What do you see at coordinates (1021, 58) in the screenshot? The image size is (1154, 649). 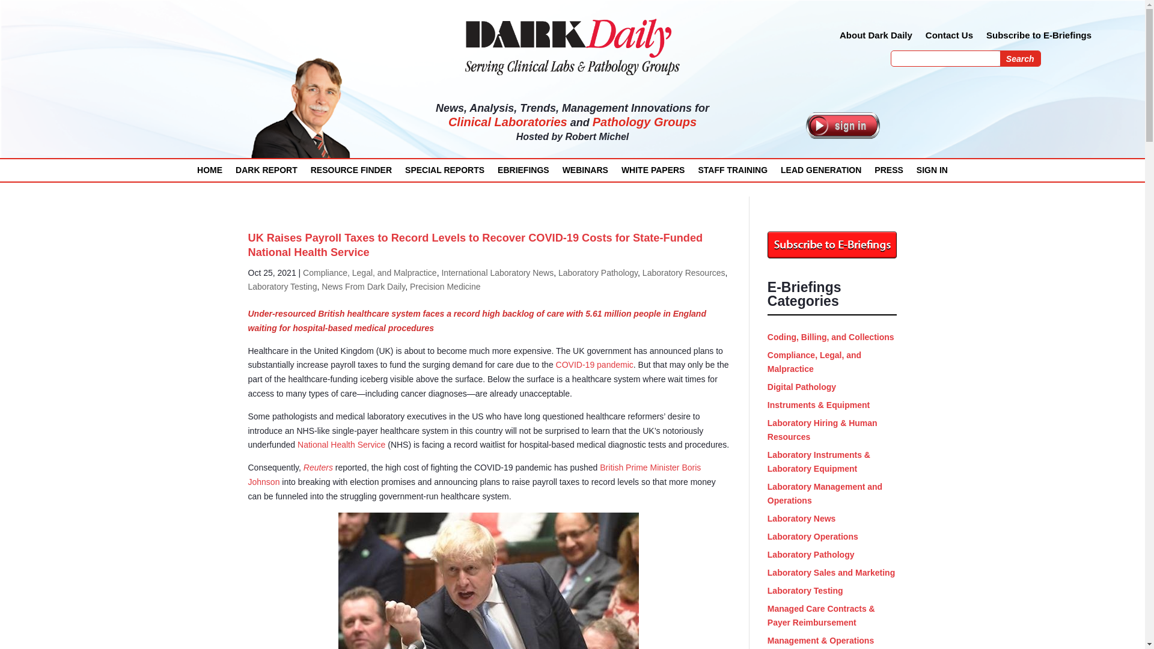 I see `Search` at bounding box center [1021, 58].